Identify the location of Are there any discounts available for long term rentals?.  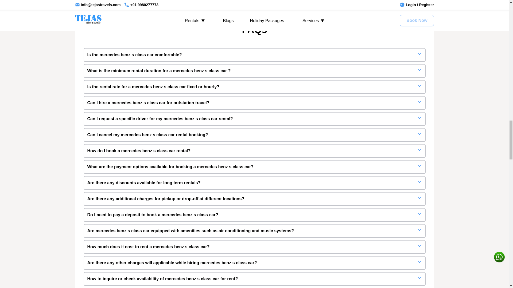
(254, 183).